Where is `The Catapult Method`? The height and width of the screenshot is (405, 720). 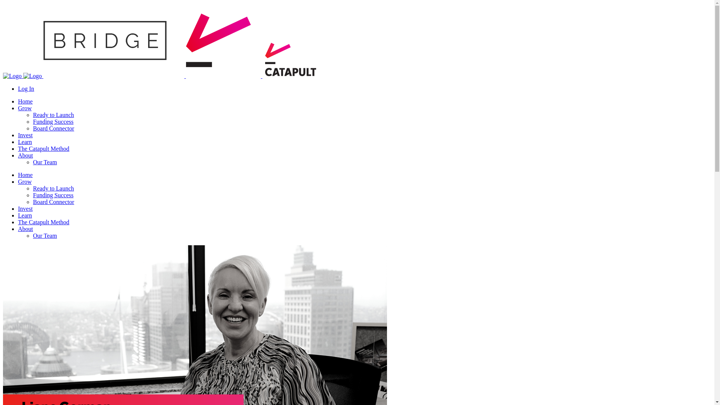
The Catapult Method is located at coordinates (43, 148).